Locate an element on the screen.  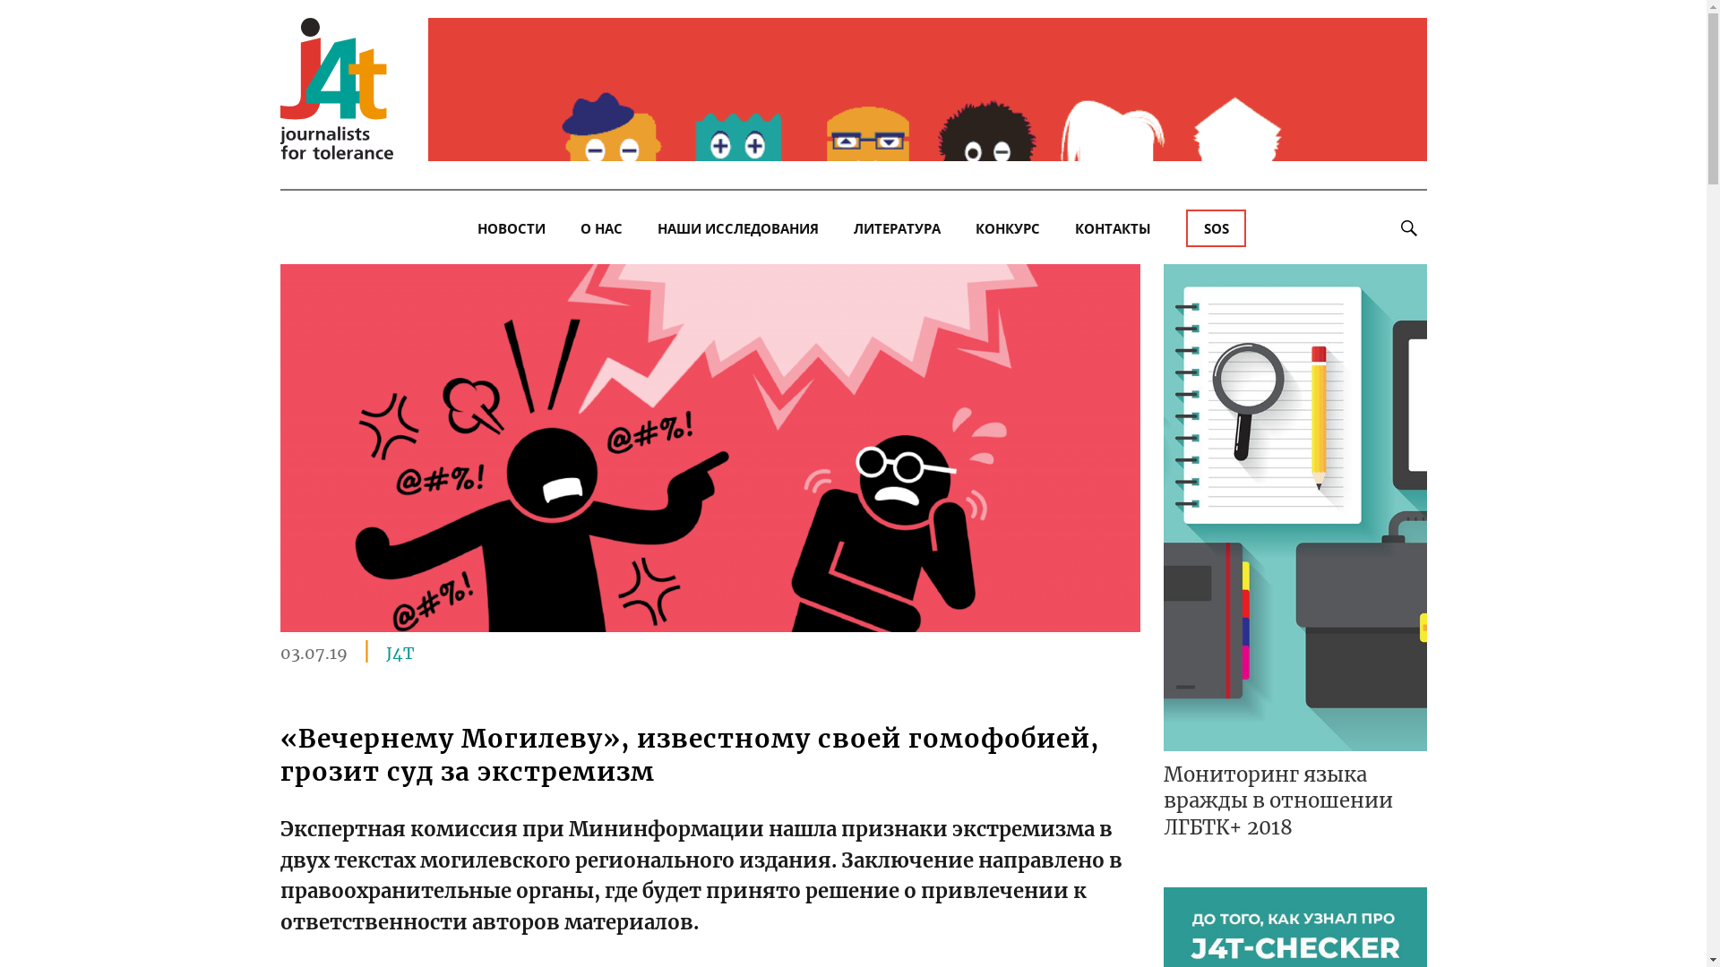
03.07.19 is located at coordinates (314, 650).